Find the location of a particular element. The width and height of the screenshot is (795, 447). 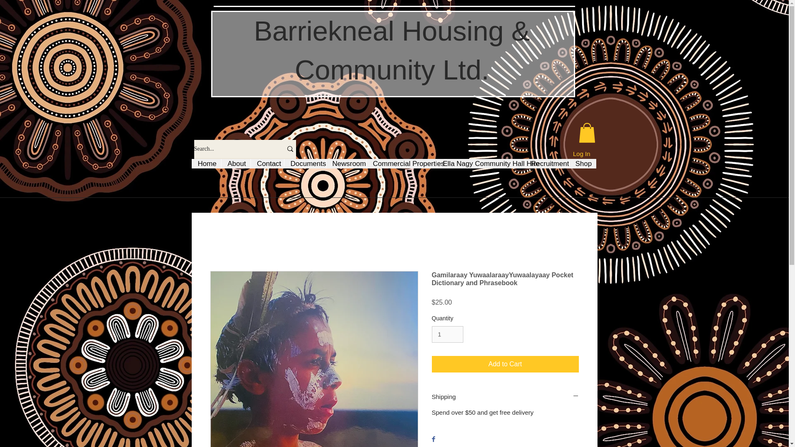

Shop is located at coordinates (583, 164).